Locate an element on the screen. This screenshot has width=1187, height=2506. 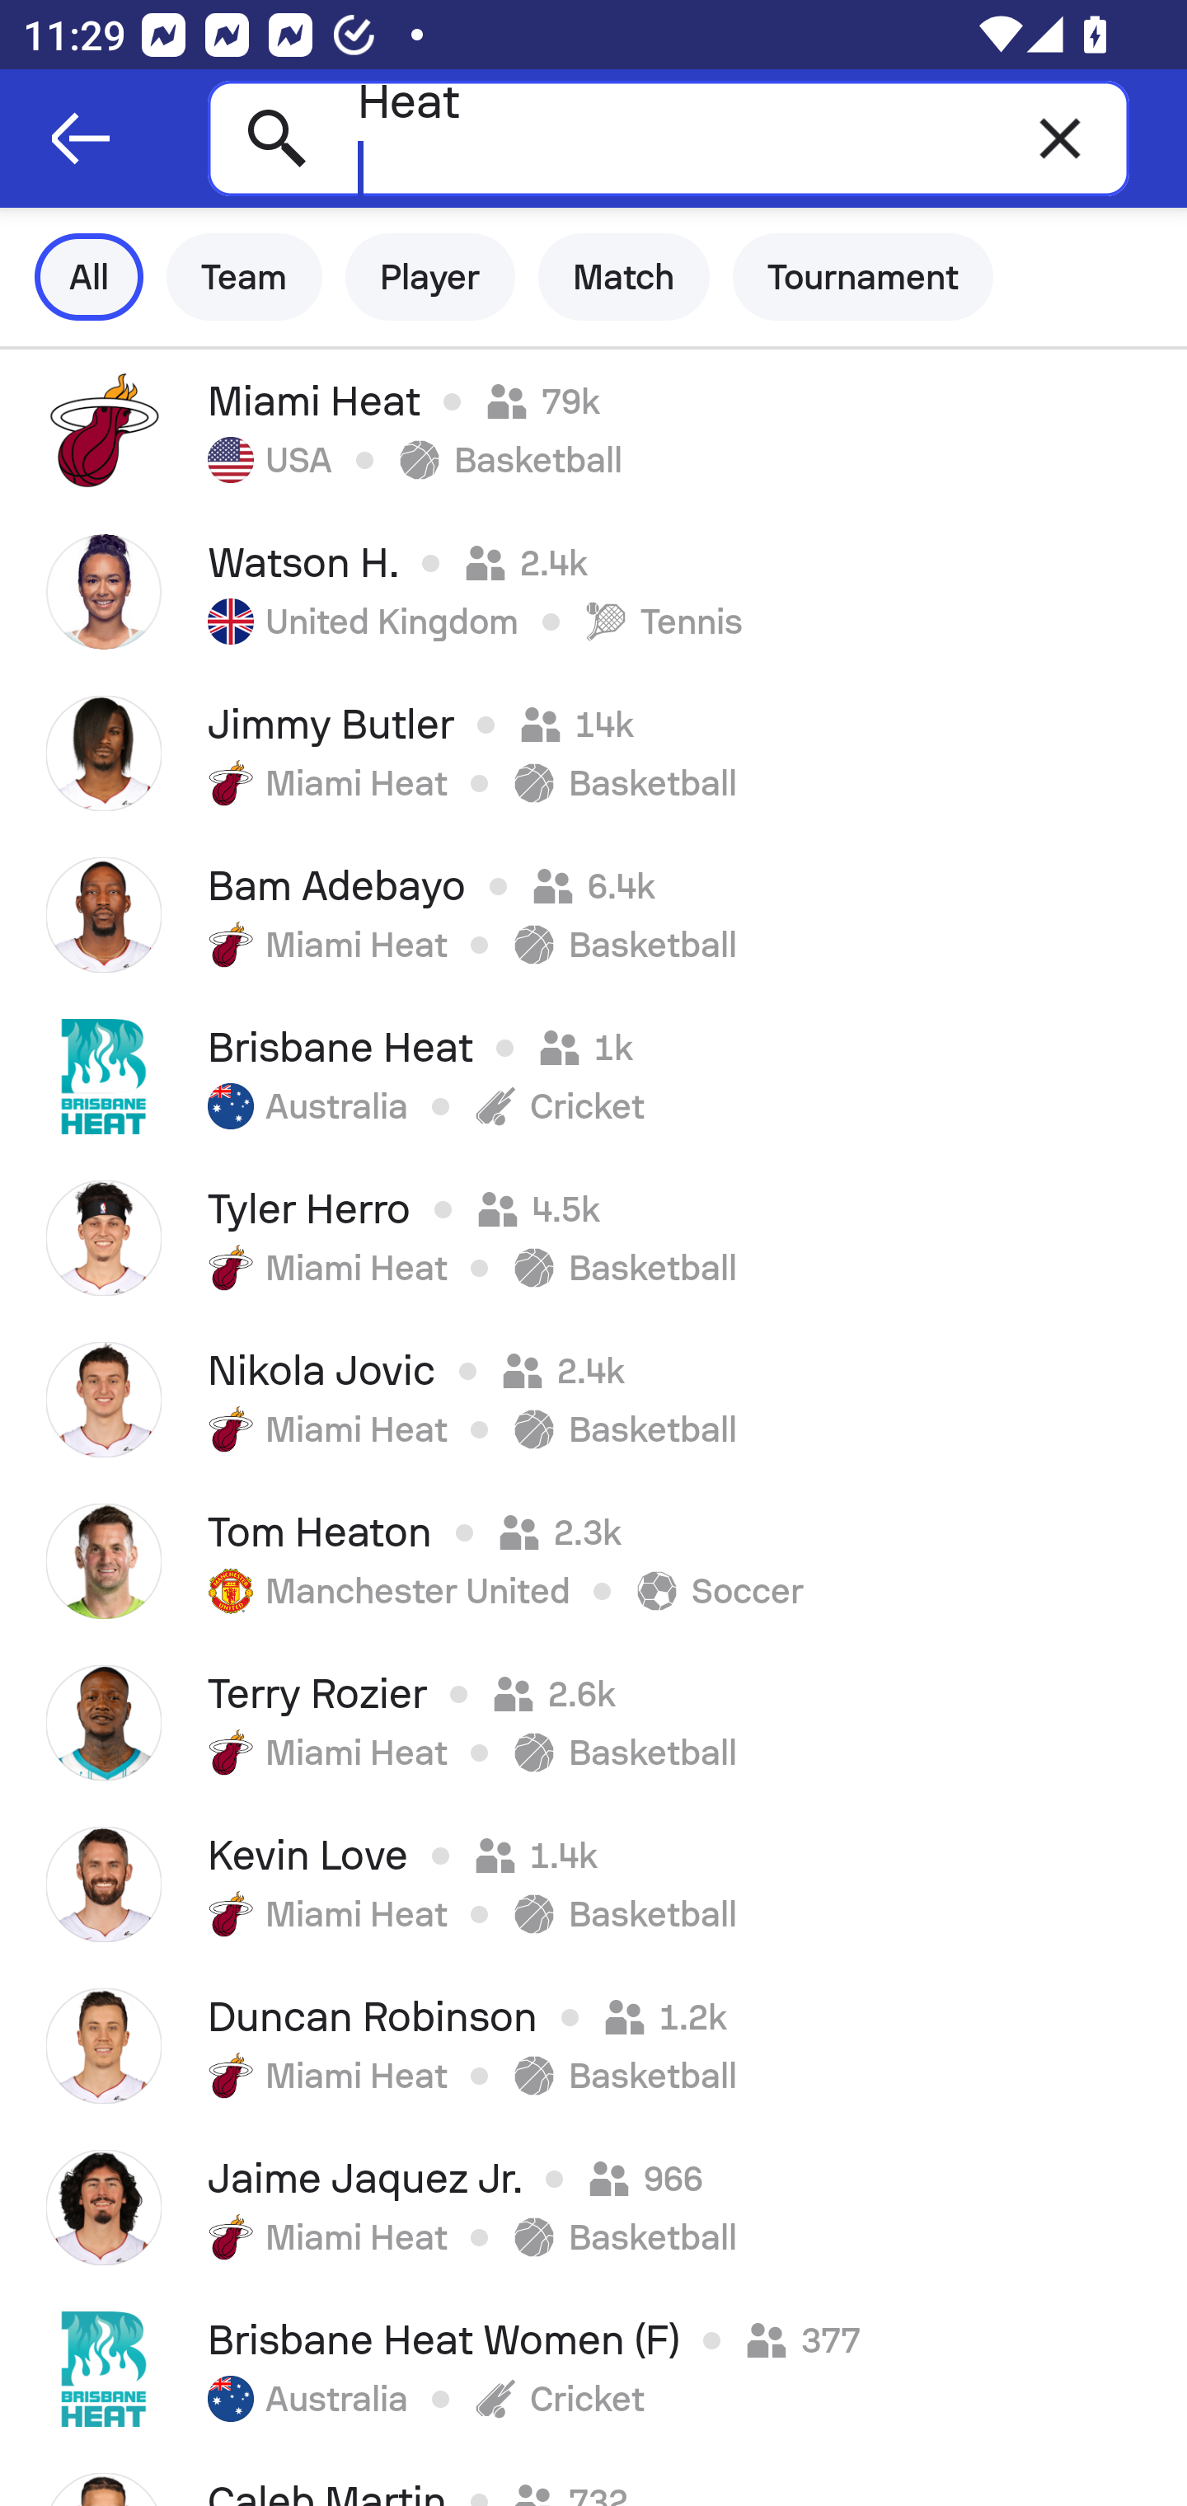
Nikola Jovic 2.4k Miami Heat Basketball is located at coordinates (593, 1400).